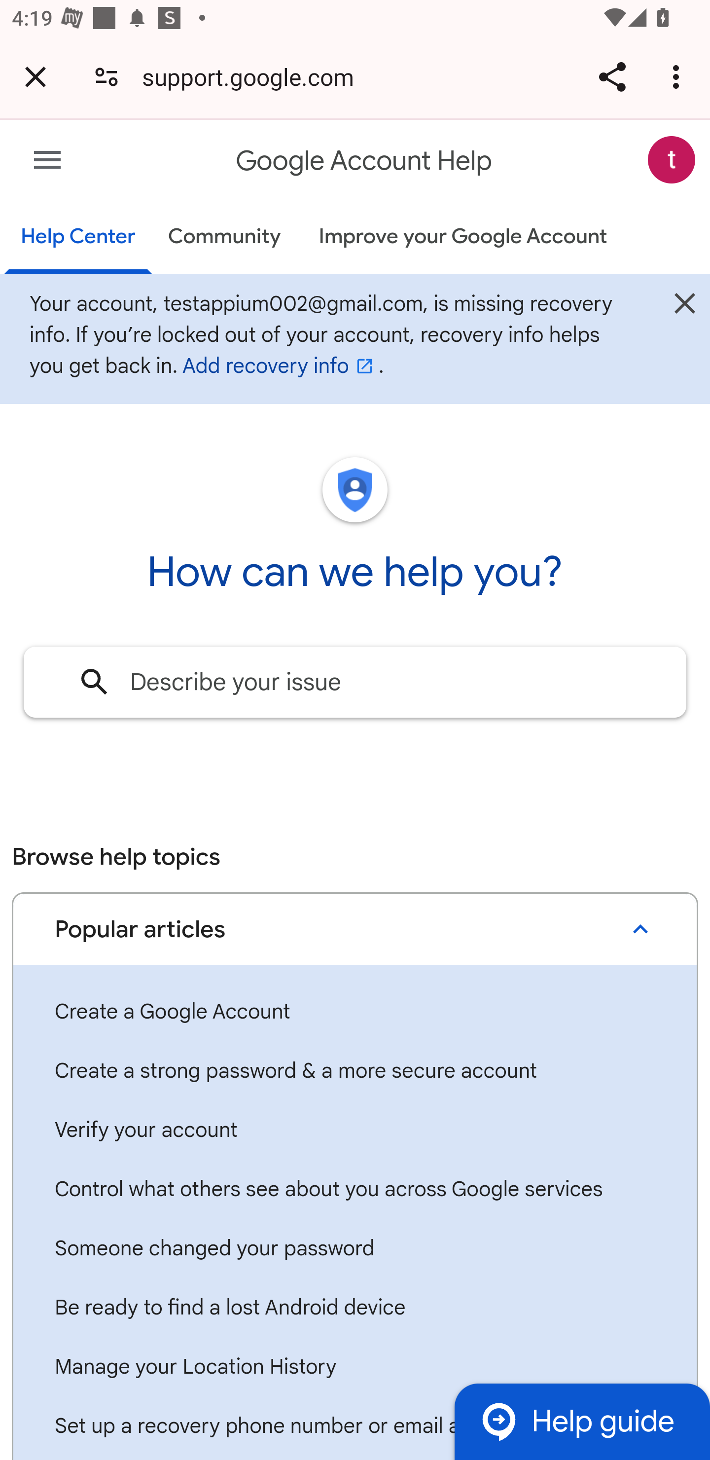 The image size is (710, 1460). What do you see at coordinates (254, 76) in the screenshot?
I see `support.google.com` at bounding box center [254, 76].